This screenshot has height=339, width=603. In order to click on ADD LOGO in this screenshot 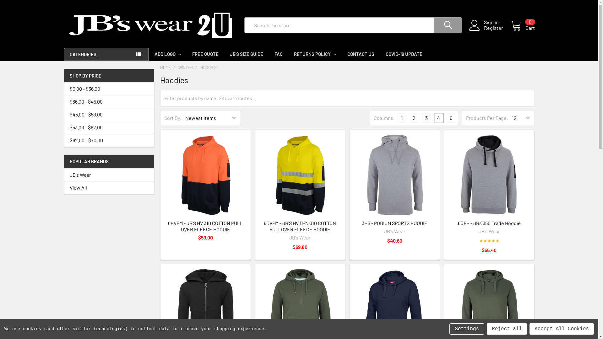, I will do `click(168, 54)`.